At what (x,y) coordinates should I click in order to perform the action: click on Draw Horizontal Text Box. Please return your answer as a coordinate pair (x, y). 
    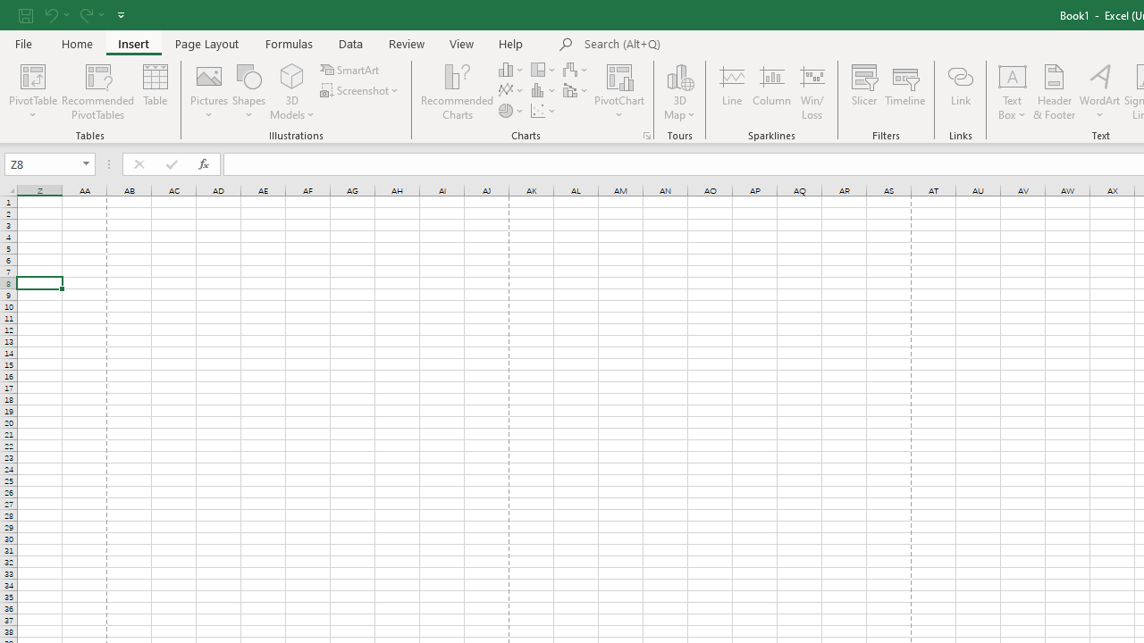
    Looking at the image, I should click on (1013, 75).